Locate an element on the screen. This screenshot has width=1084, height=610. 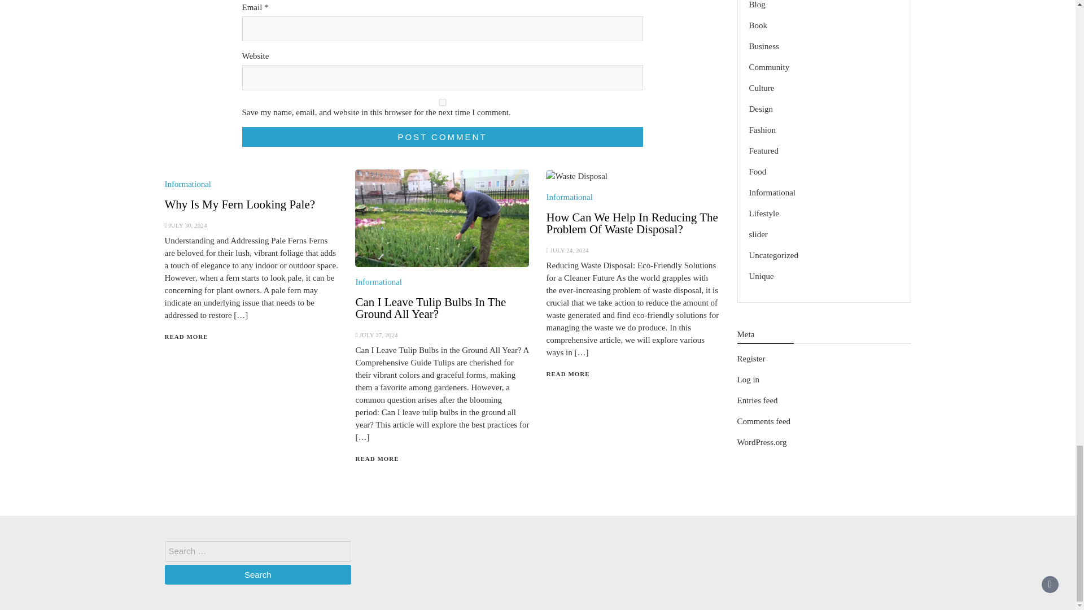
Why Is My Fern Looking Pale? is located at coordinates (239, 204).